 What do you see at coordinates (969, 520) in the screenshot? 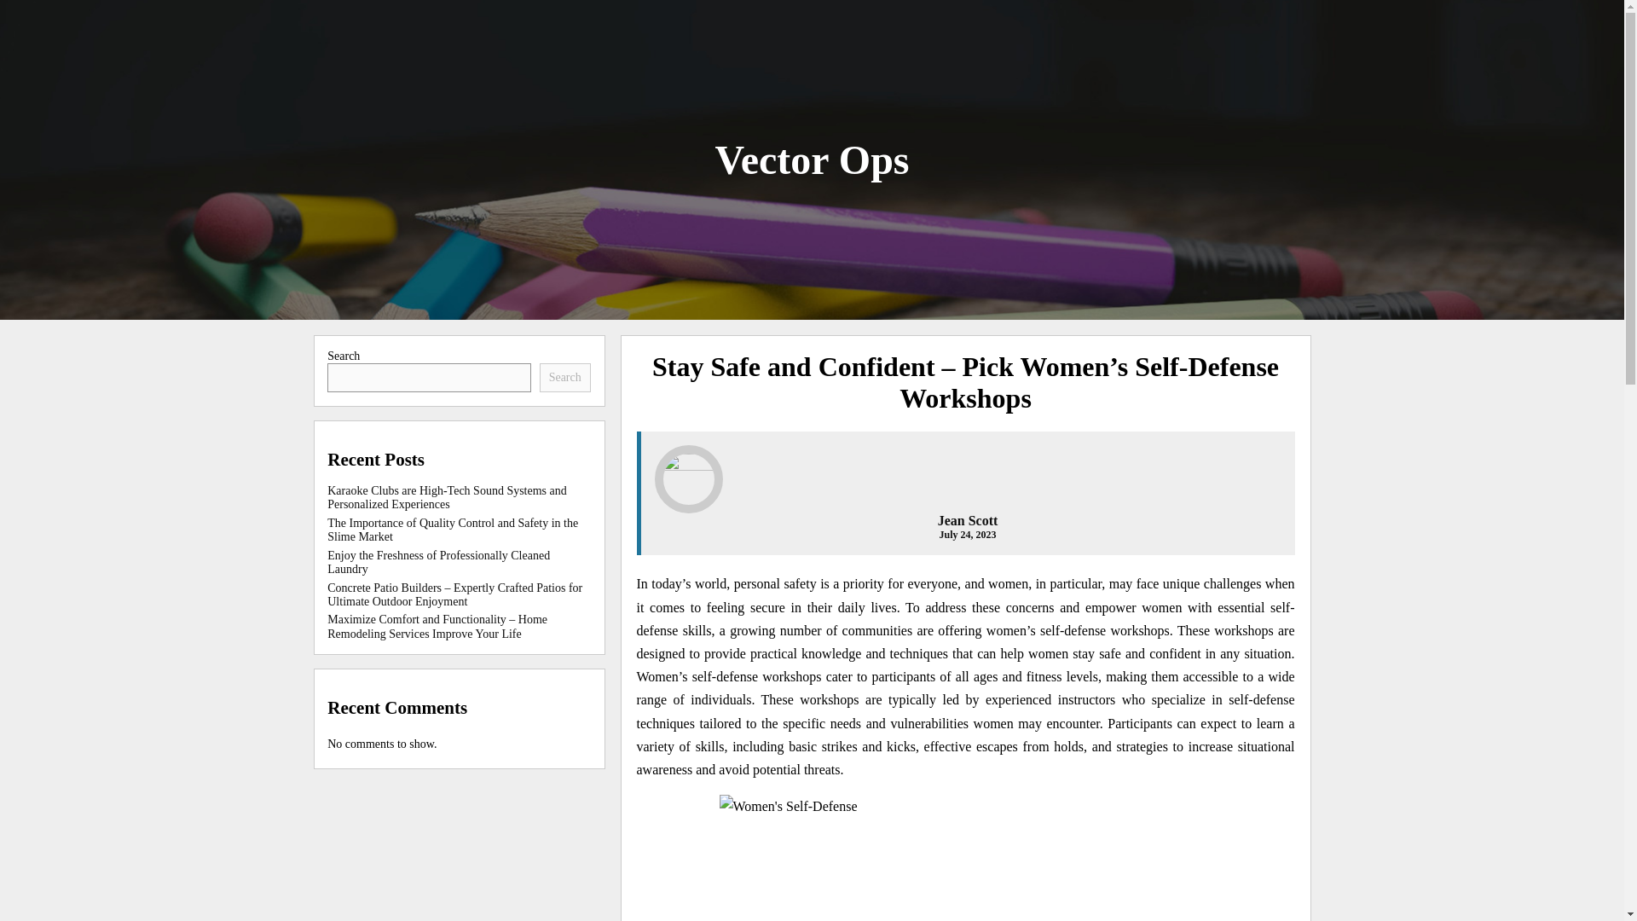
I see `View all posts by Jean Scott` at bounding box center [969, 520].